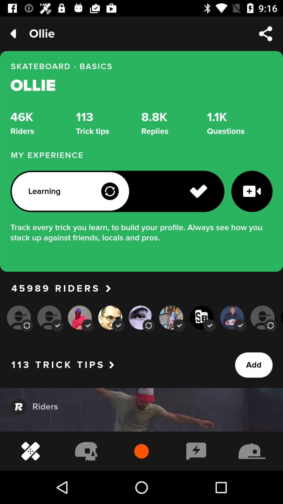  Describe the element at coordinates (254, 365) in the screenshot. I see `click on add option` at that location.